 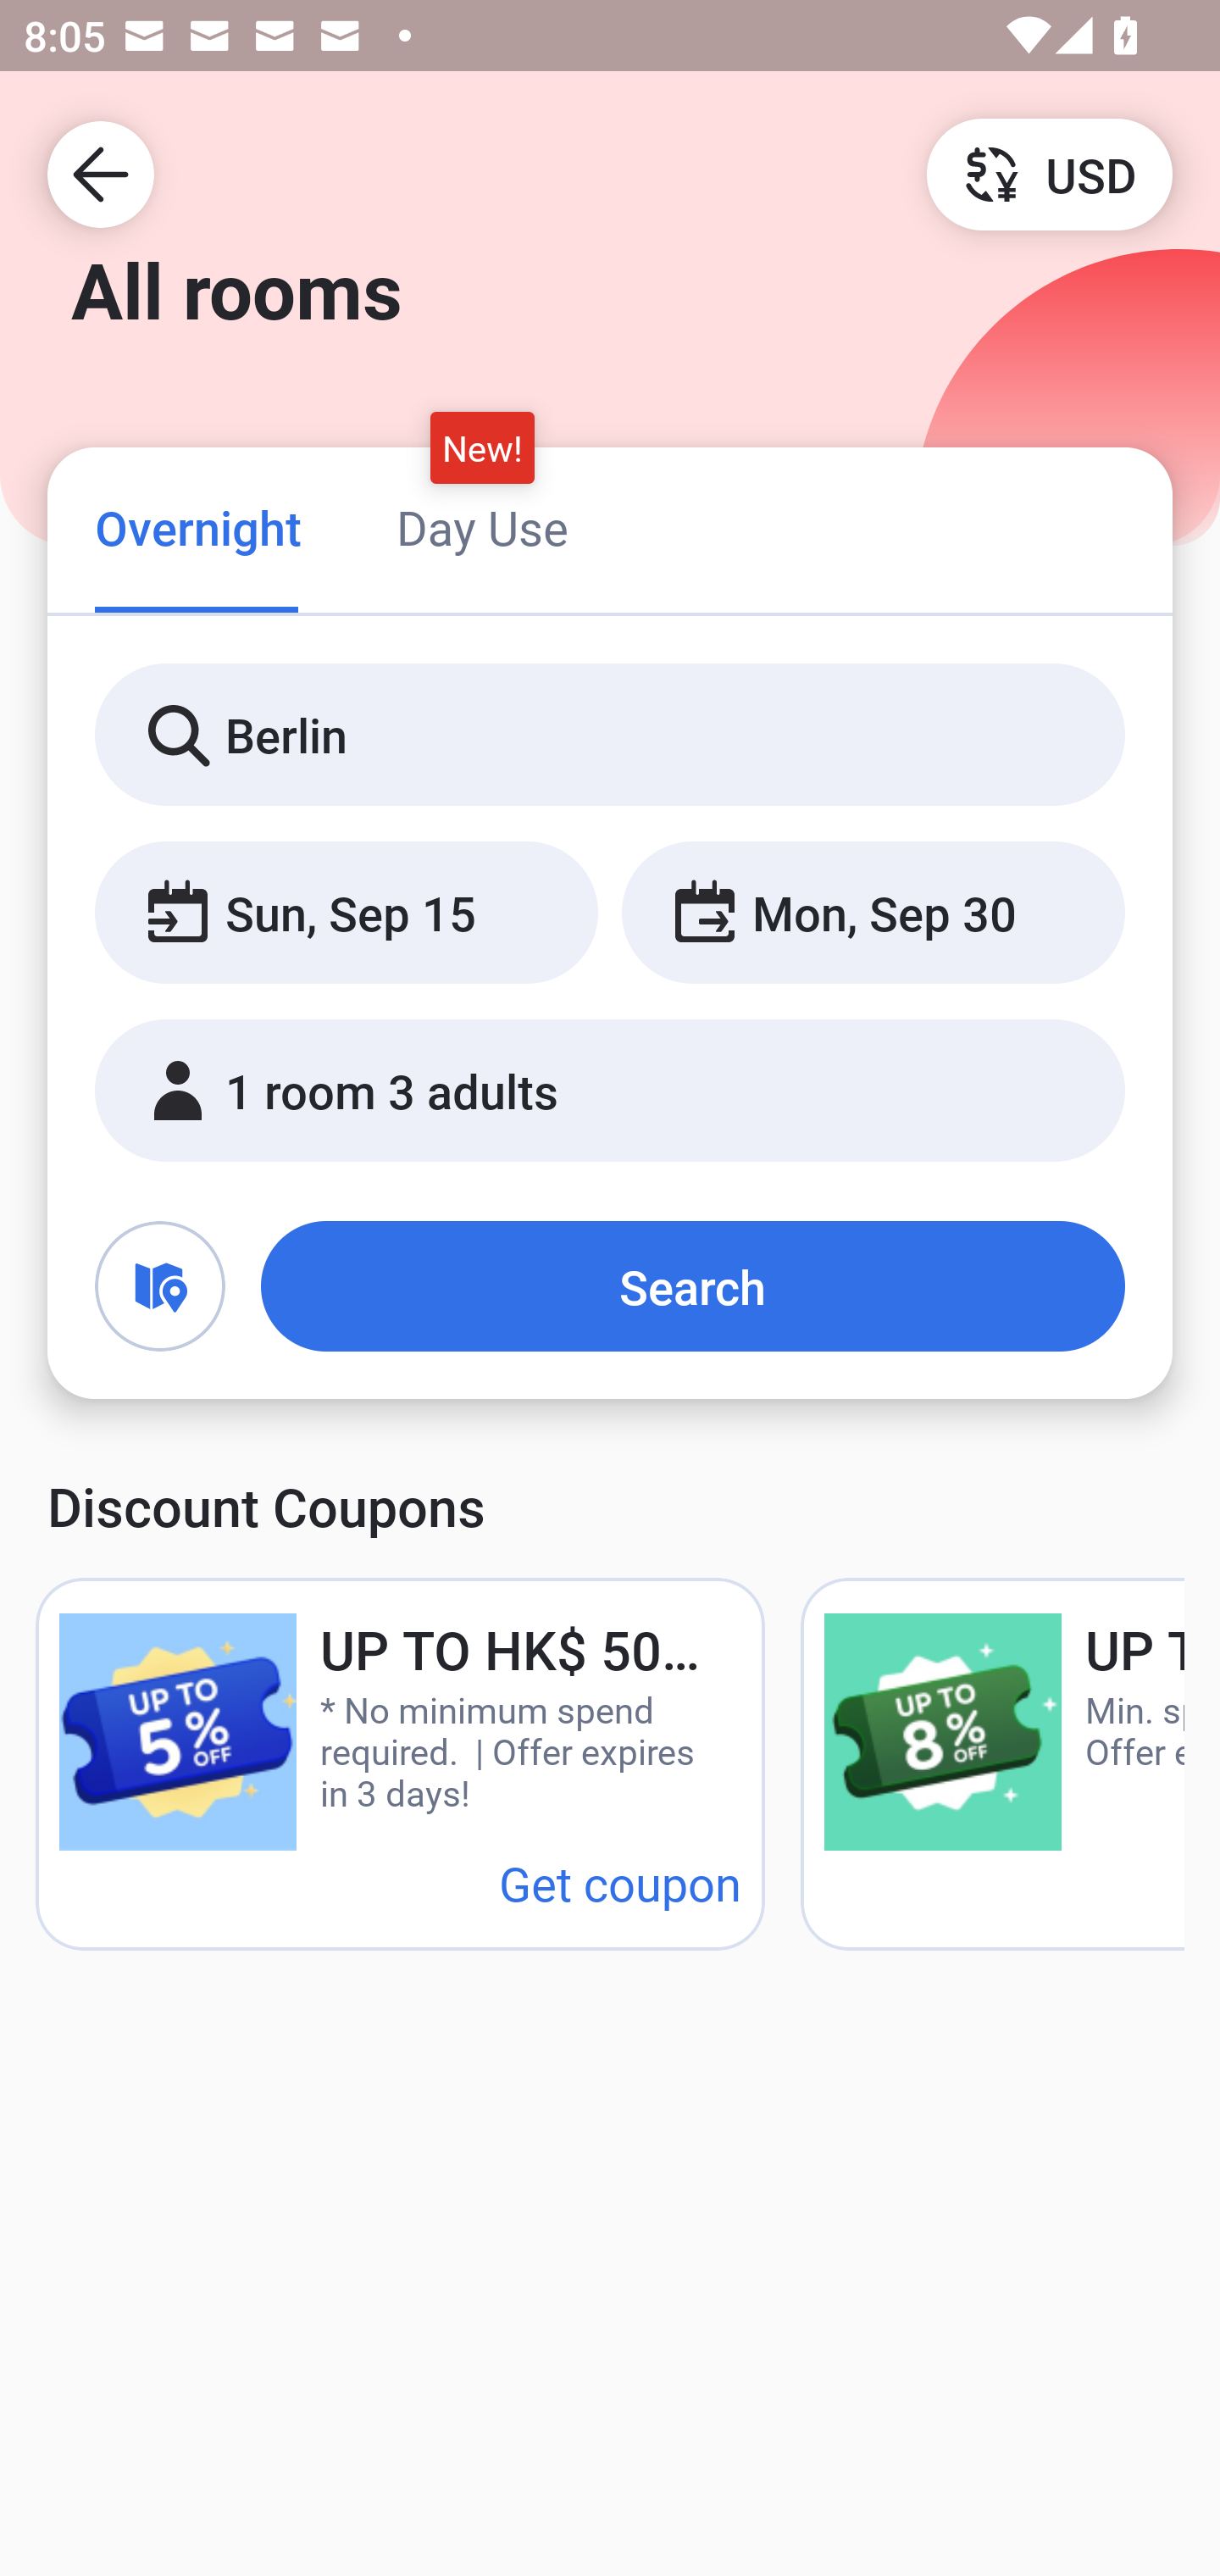 What do you see at coordinates (693, 1286) in the screenshot?
I see `Search` at bounding box center [693, 1286].